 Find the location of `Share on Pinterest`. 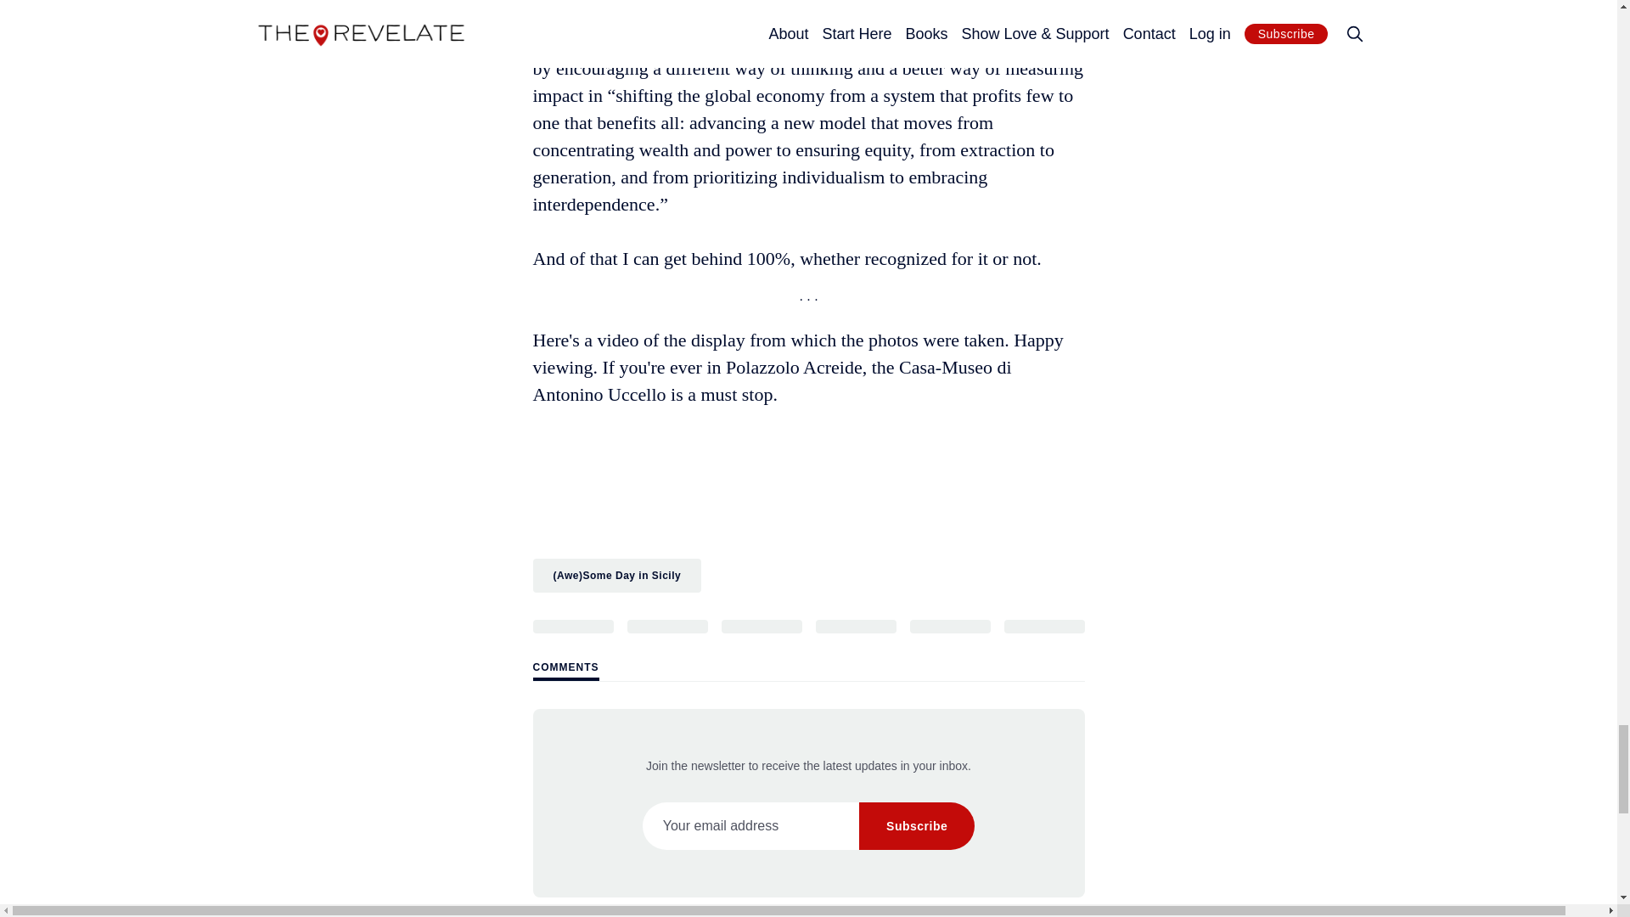

Share on Pinterest is located at coordinates (855, 627).